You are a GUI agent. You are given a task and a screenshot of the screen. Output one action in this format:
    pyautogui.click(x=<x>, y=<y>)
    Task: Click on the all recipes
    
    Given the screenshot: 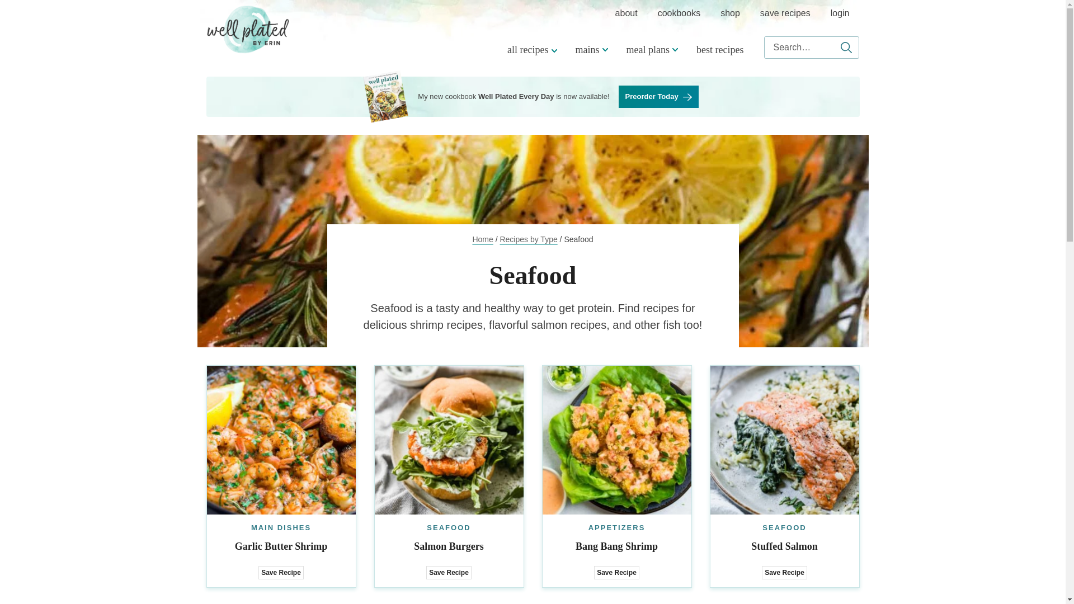 What is the action you would take?
    pyautogui.click(x=530, y=49)
    